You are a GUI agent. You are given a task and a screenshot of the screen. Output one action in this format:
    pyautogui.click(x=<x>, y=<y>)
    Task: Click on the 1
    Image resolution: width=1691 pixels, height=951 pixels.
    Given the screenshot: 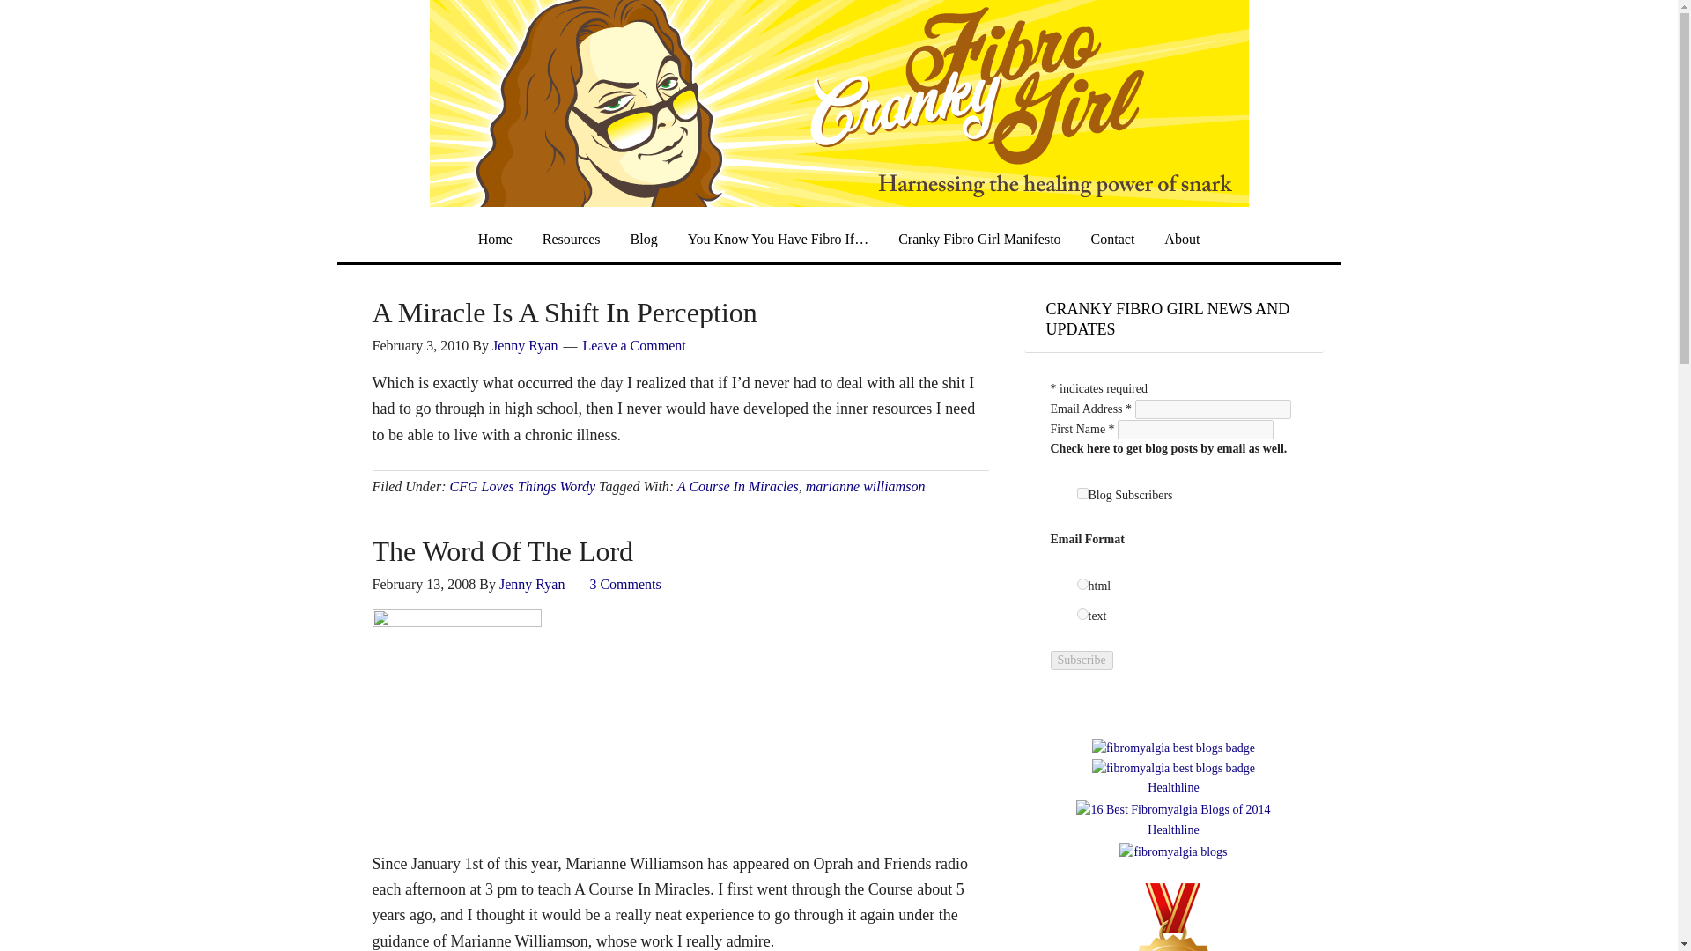 What is the action you would take?
    pyautogui.click(x=1082, y=493)
    